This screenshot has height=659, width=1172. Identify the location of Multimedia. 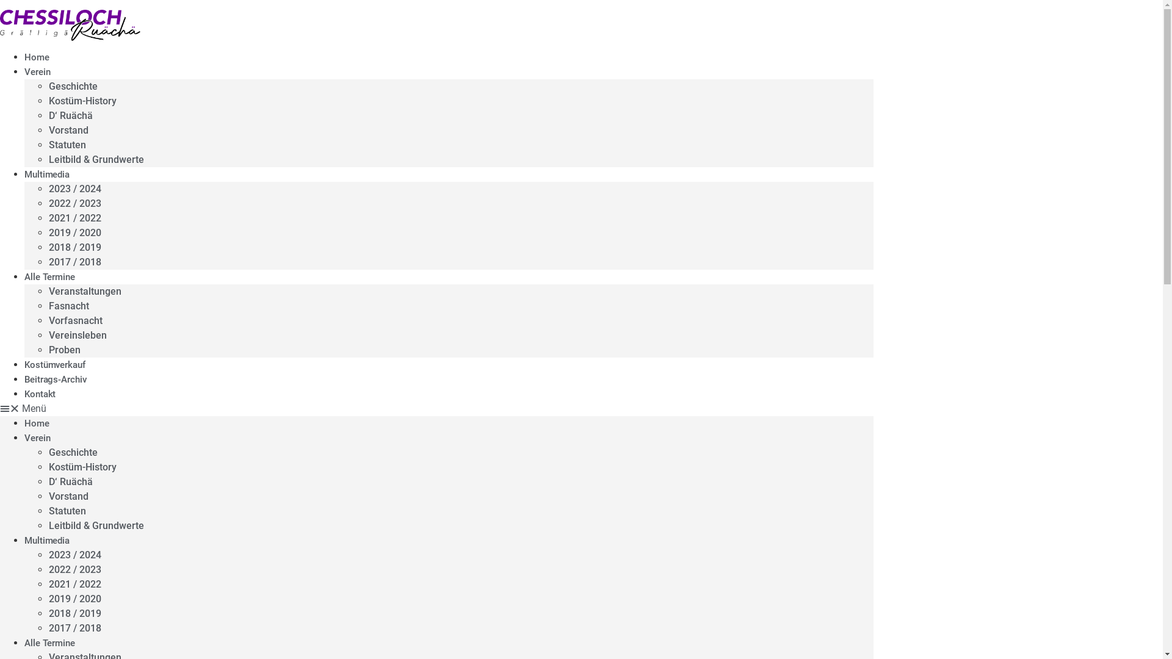
(47, 175).